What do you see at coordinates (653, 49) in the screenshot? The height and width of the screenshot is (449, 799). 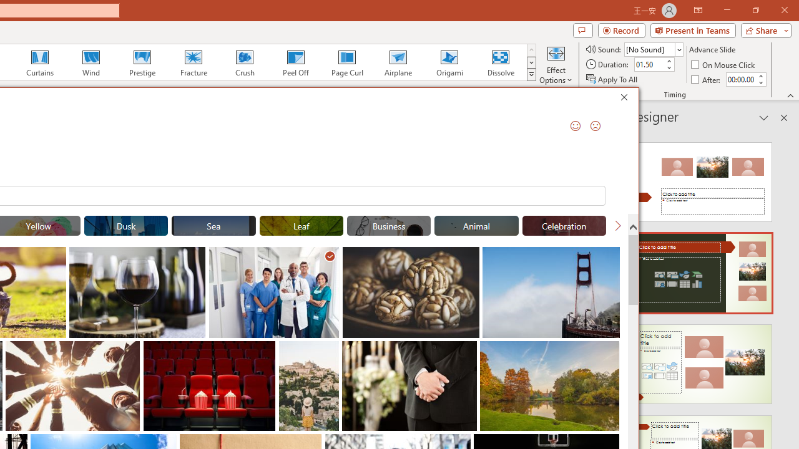 I see `Sound` at bounding box center [653, 49].